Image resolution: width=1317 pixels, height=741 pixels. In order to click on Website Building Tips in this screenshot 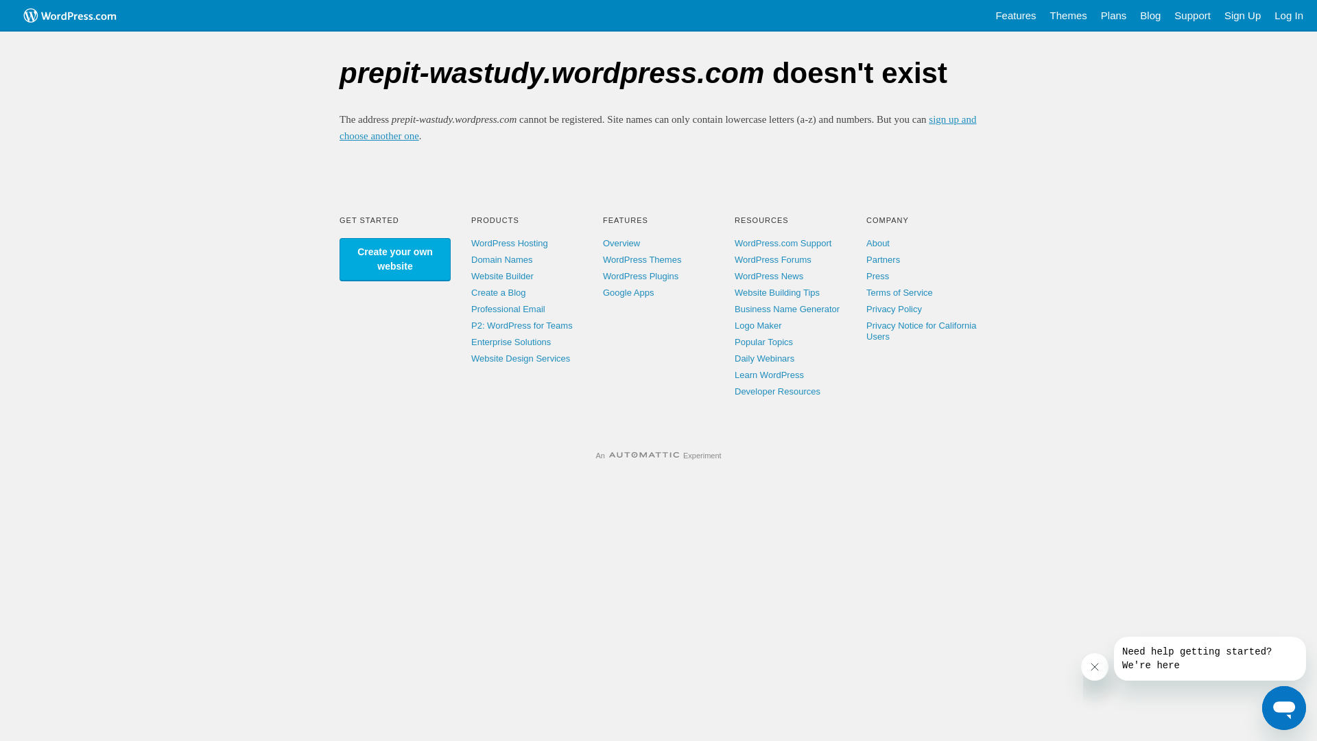, I will do `click(777, 292)`.